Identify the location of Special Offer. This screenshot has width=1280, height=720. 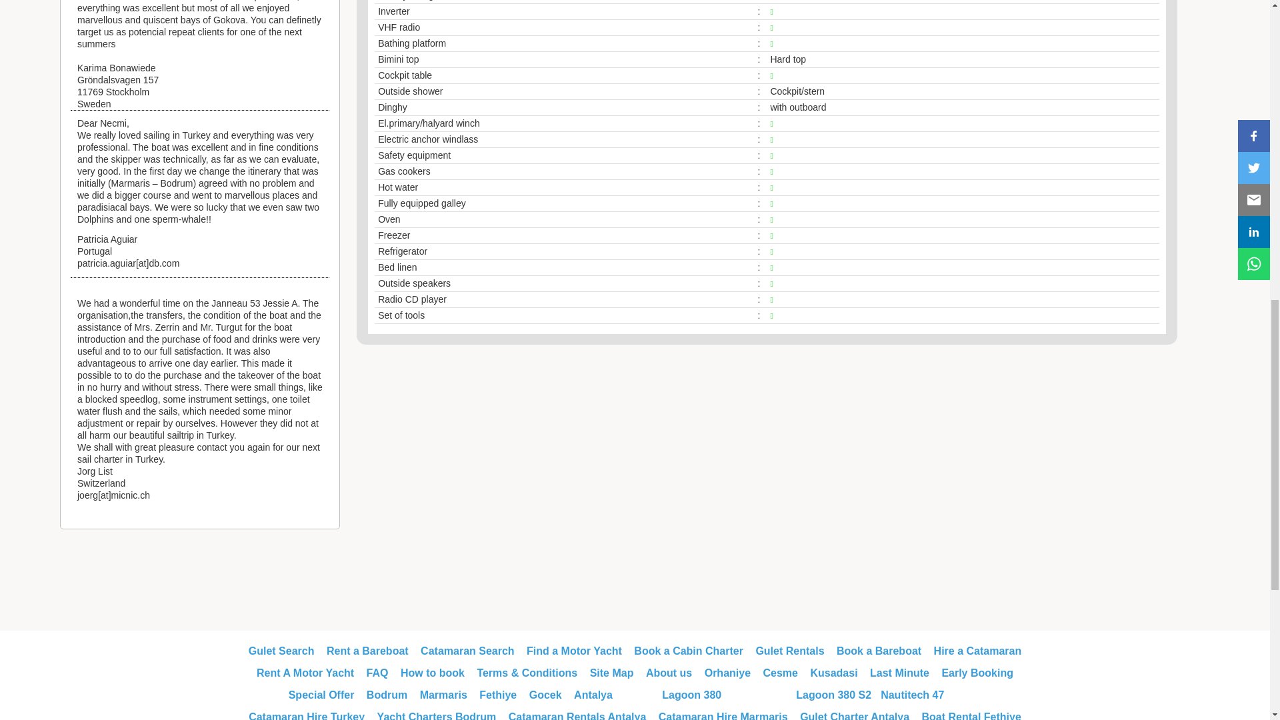
(321, 695).